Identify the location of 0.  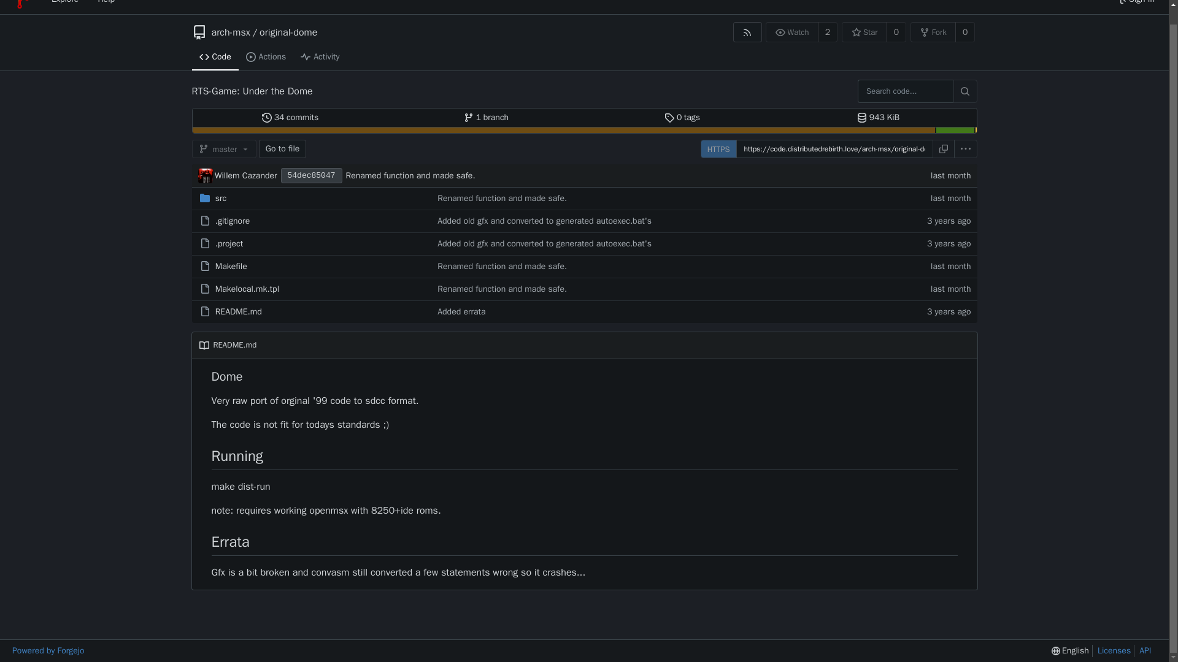
(965, 32).